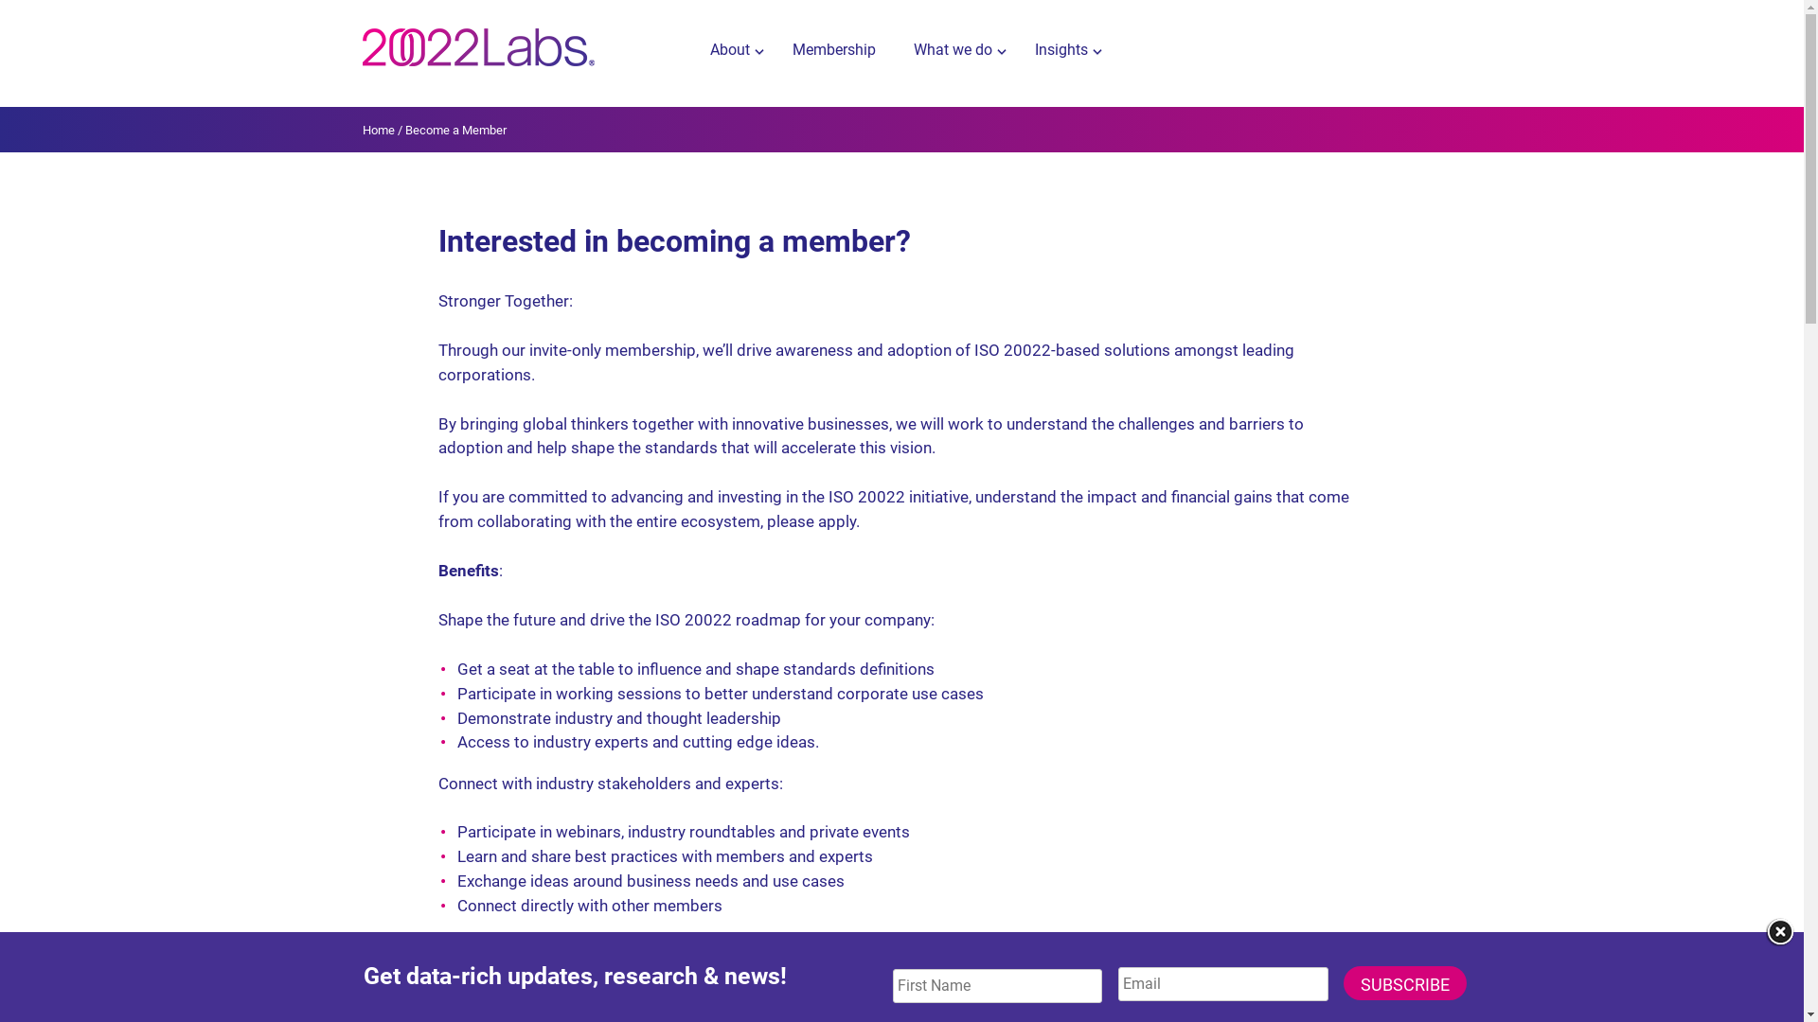 The image size is (1818, 1022). I want to click on Close, so click(1780, 932).